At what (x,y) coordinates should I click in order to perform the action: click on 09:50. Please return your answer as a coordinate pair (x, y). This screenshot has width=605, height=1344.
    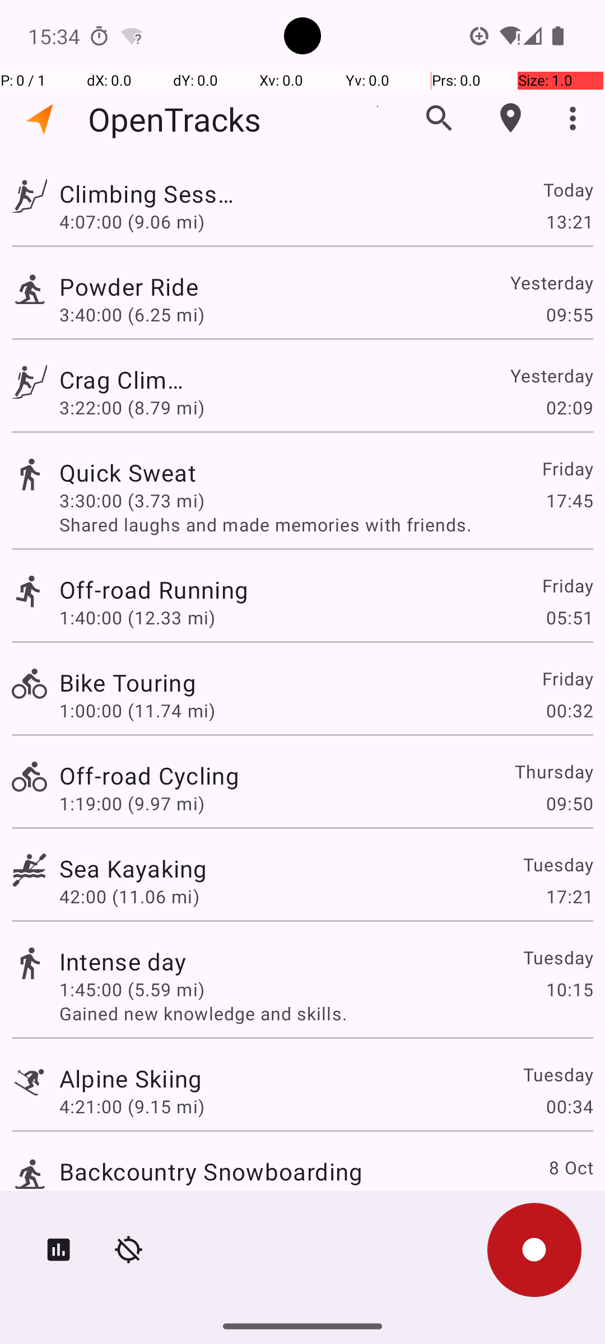
    Looking at the image, I should click on (569, 803).